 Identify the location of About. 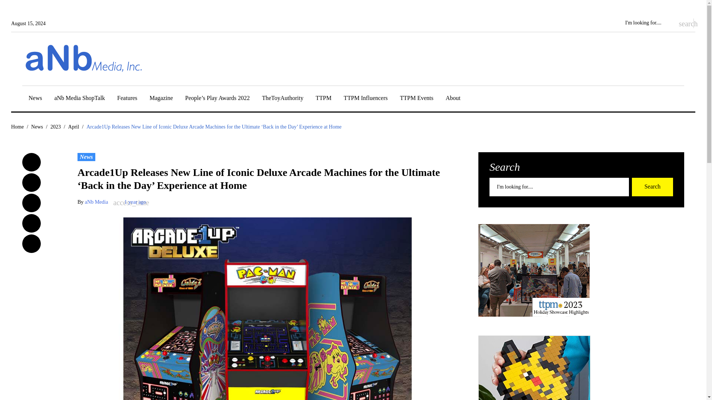
(453, 99).